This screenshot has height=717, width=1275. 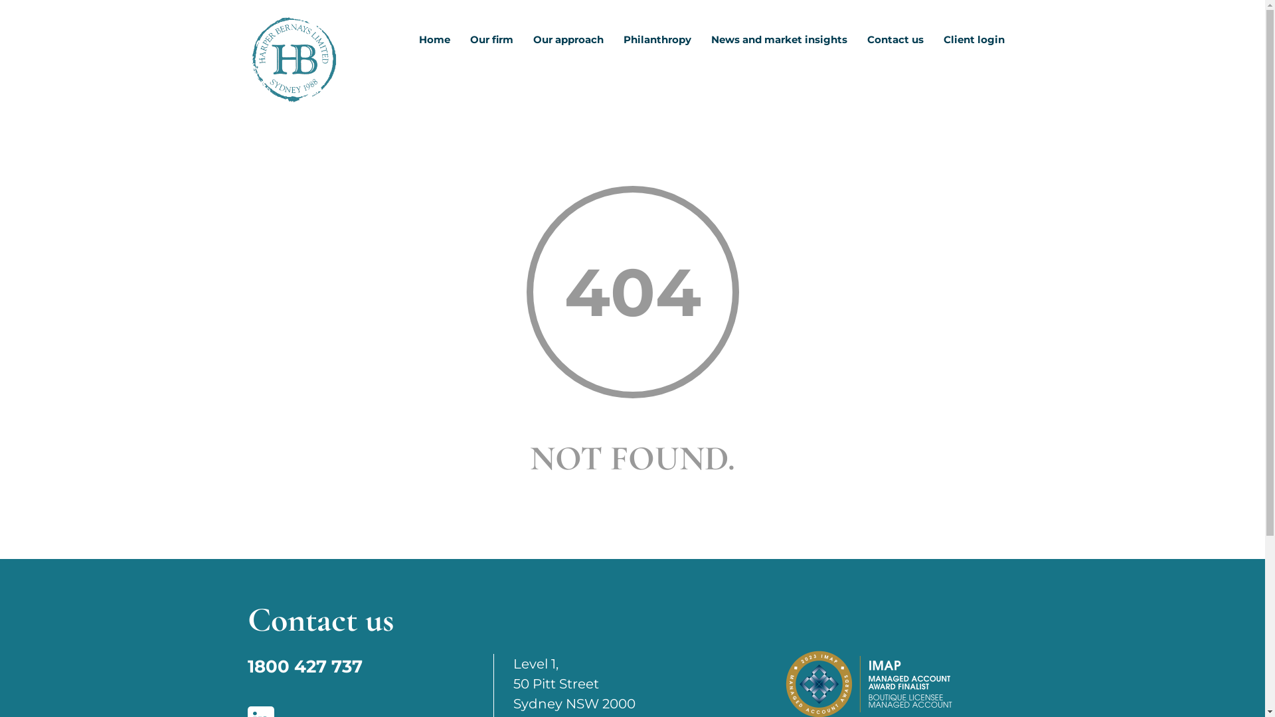 What do you see at coordinates (974, 44) in the screenshot?
I see `Client login` at bounding box center [974, 44].